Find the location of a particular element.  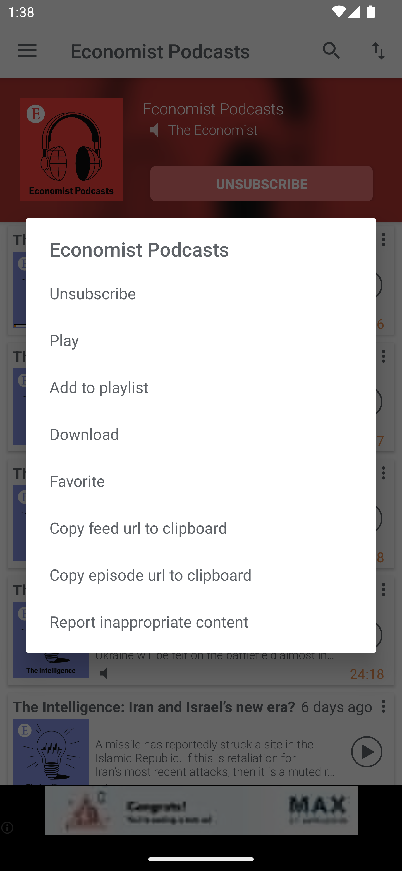

Add to playlist is located at coordinates (201, 387).